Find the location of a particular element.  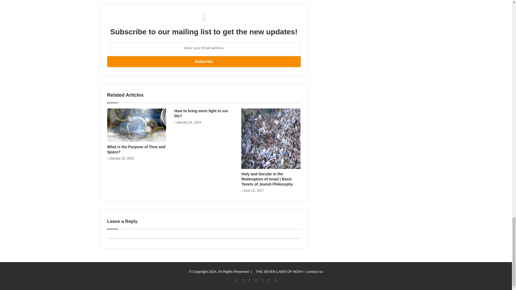

Subscribe is located at coordinates (203, 61).